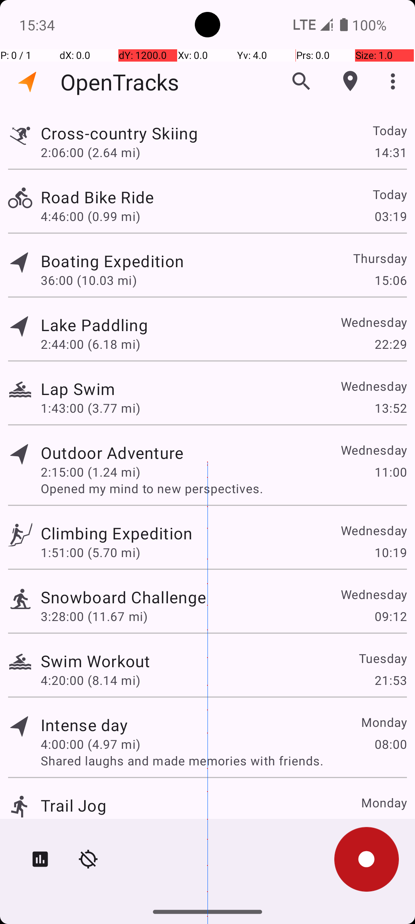  I want to click on Intense day, so click(85, 725).